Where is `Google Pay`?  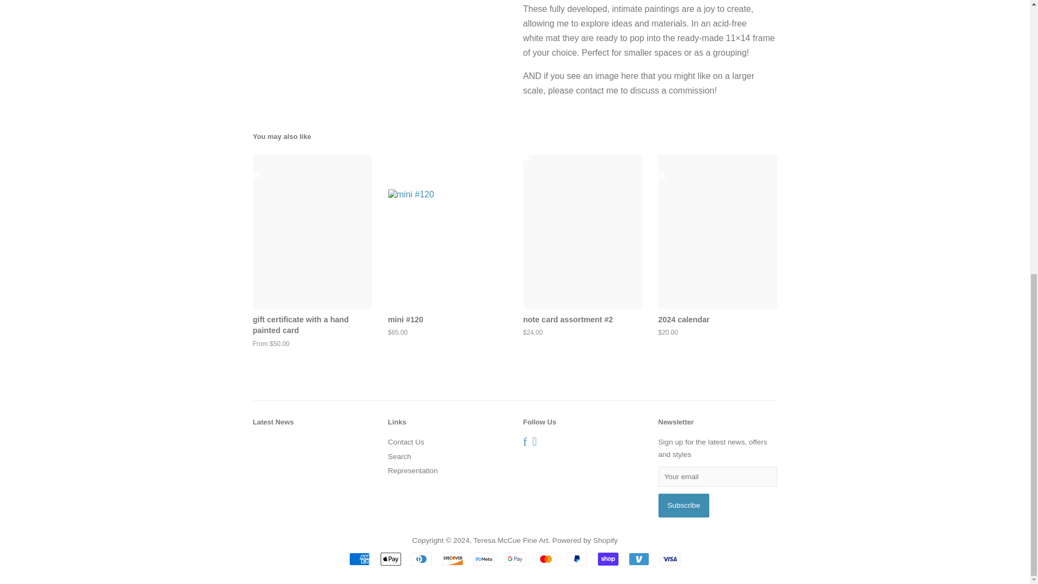 Google Pay is located at coordinates (515, 559).